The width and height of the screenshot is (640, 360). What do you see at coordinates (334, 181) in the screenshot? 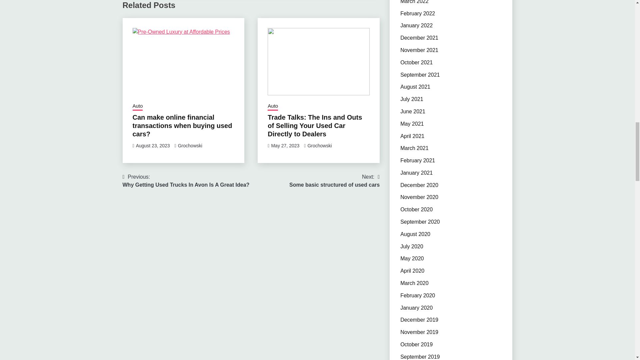
I see `Auto` at bounding box center [334, 181].